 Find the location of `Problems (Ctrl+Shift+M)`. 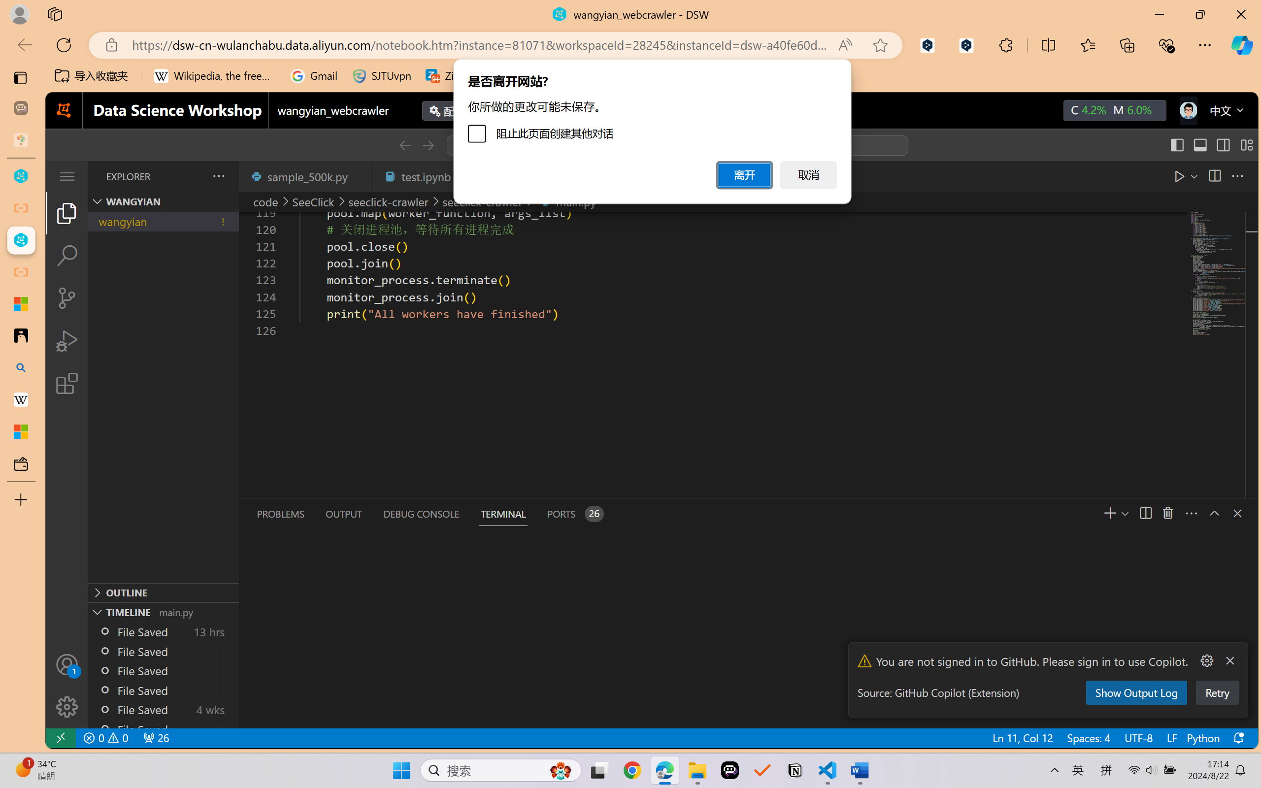

Problems (Ctrl+Shift+M) is located at coordinates (281, 514).